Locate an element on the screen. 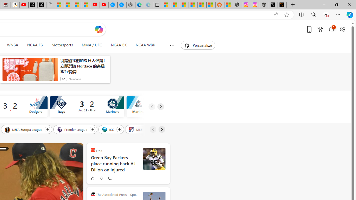 This screenshot has width=356, height=200. Shanghai, China Weather trends | Microsoft Weather is located at coordinates (211, 5).